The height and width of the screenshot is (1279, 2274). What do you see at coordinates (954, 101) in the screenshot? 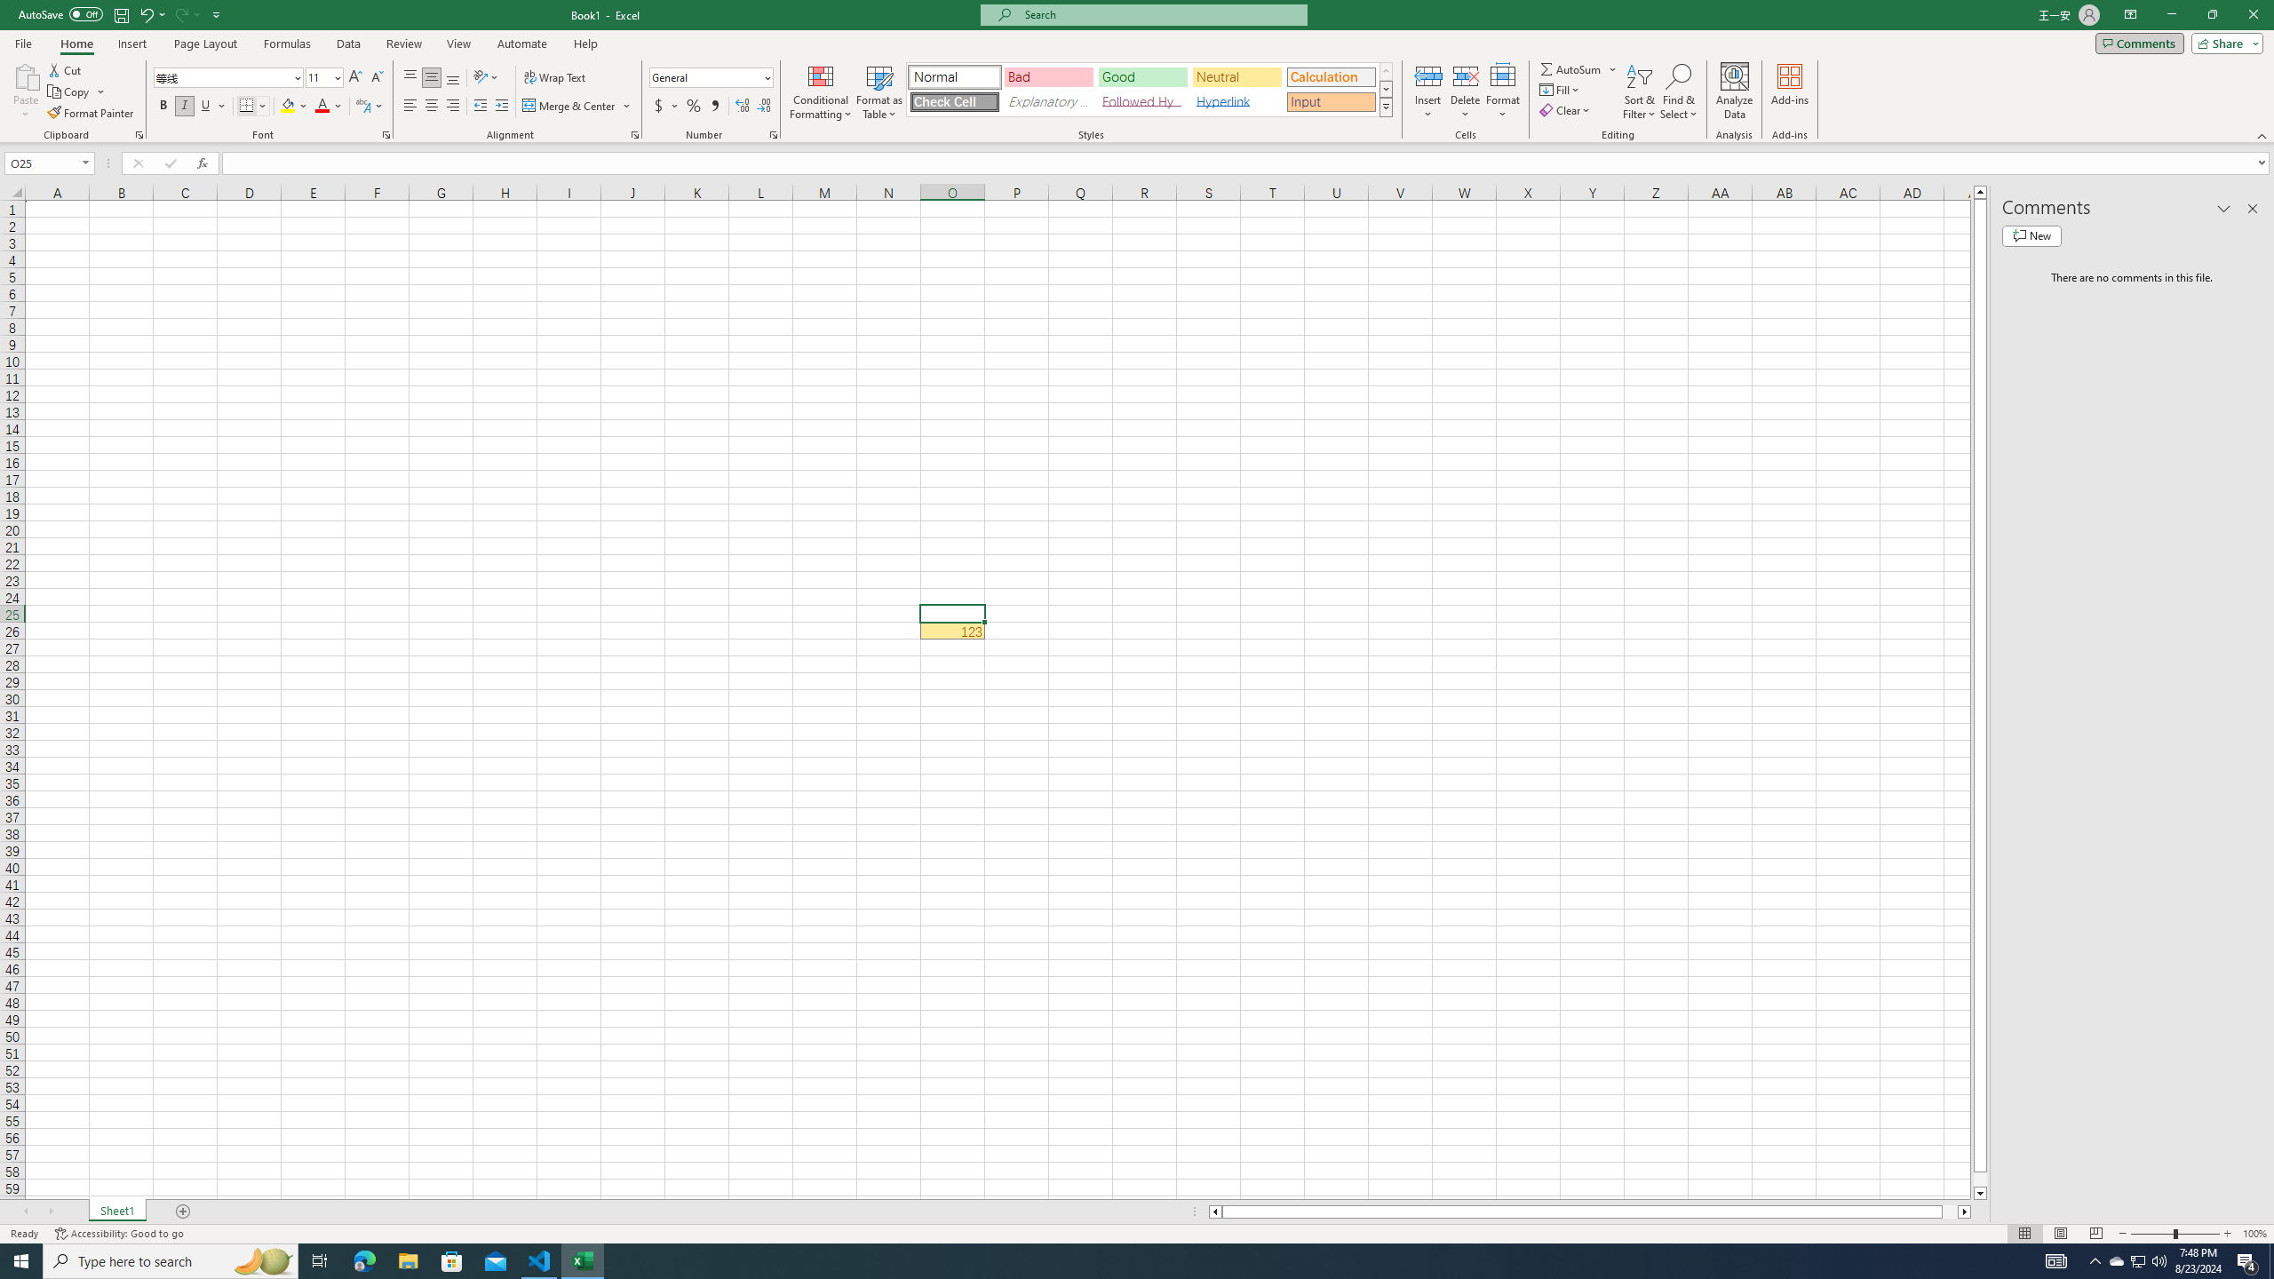
I see `Check Cell` at bounding box center [954, 101].